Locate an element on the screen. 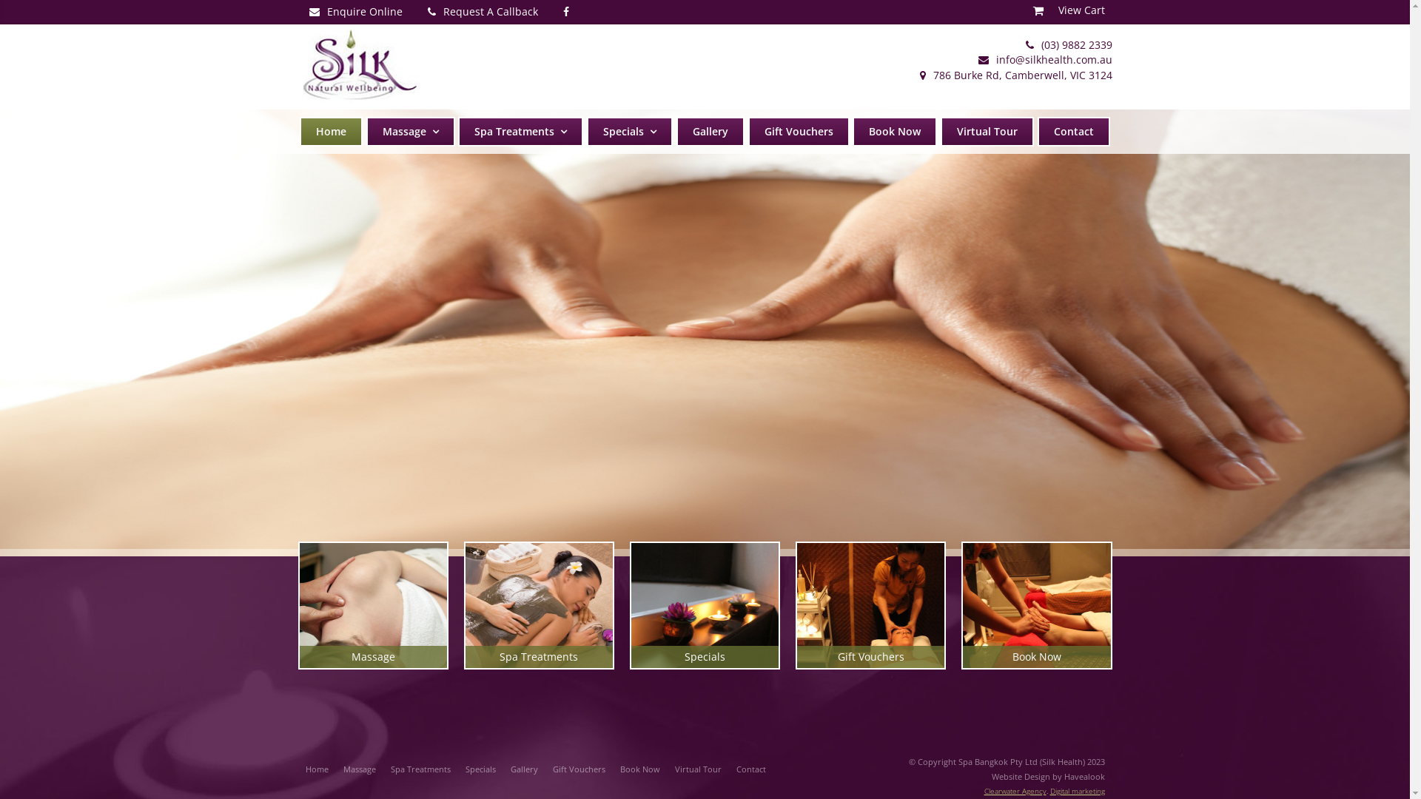 The height and width of the screenshot is (799, 1421). Massage is located at coordinates (360, 769).